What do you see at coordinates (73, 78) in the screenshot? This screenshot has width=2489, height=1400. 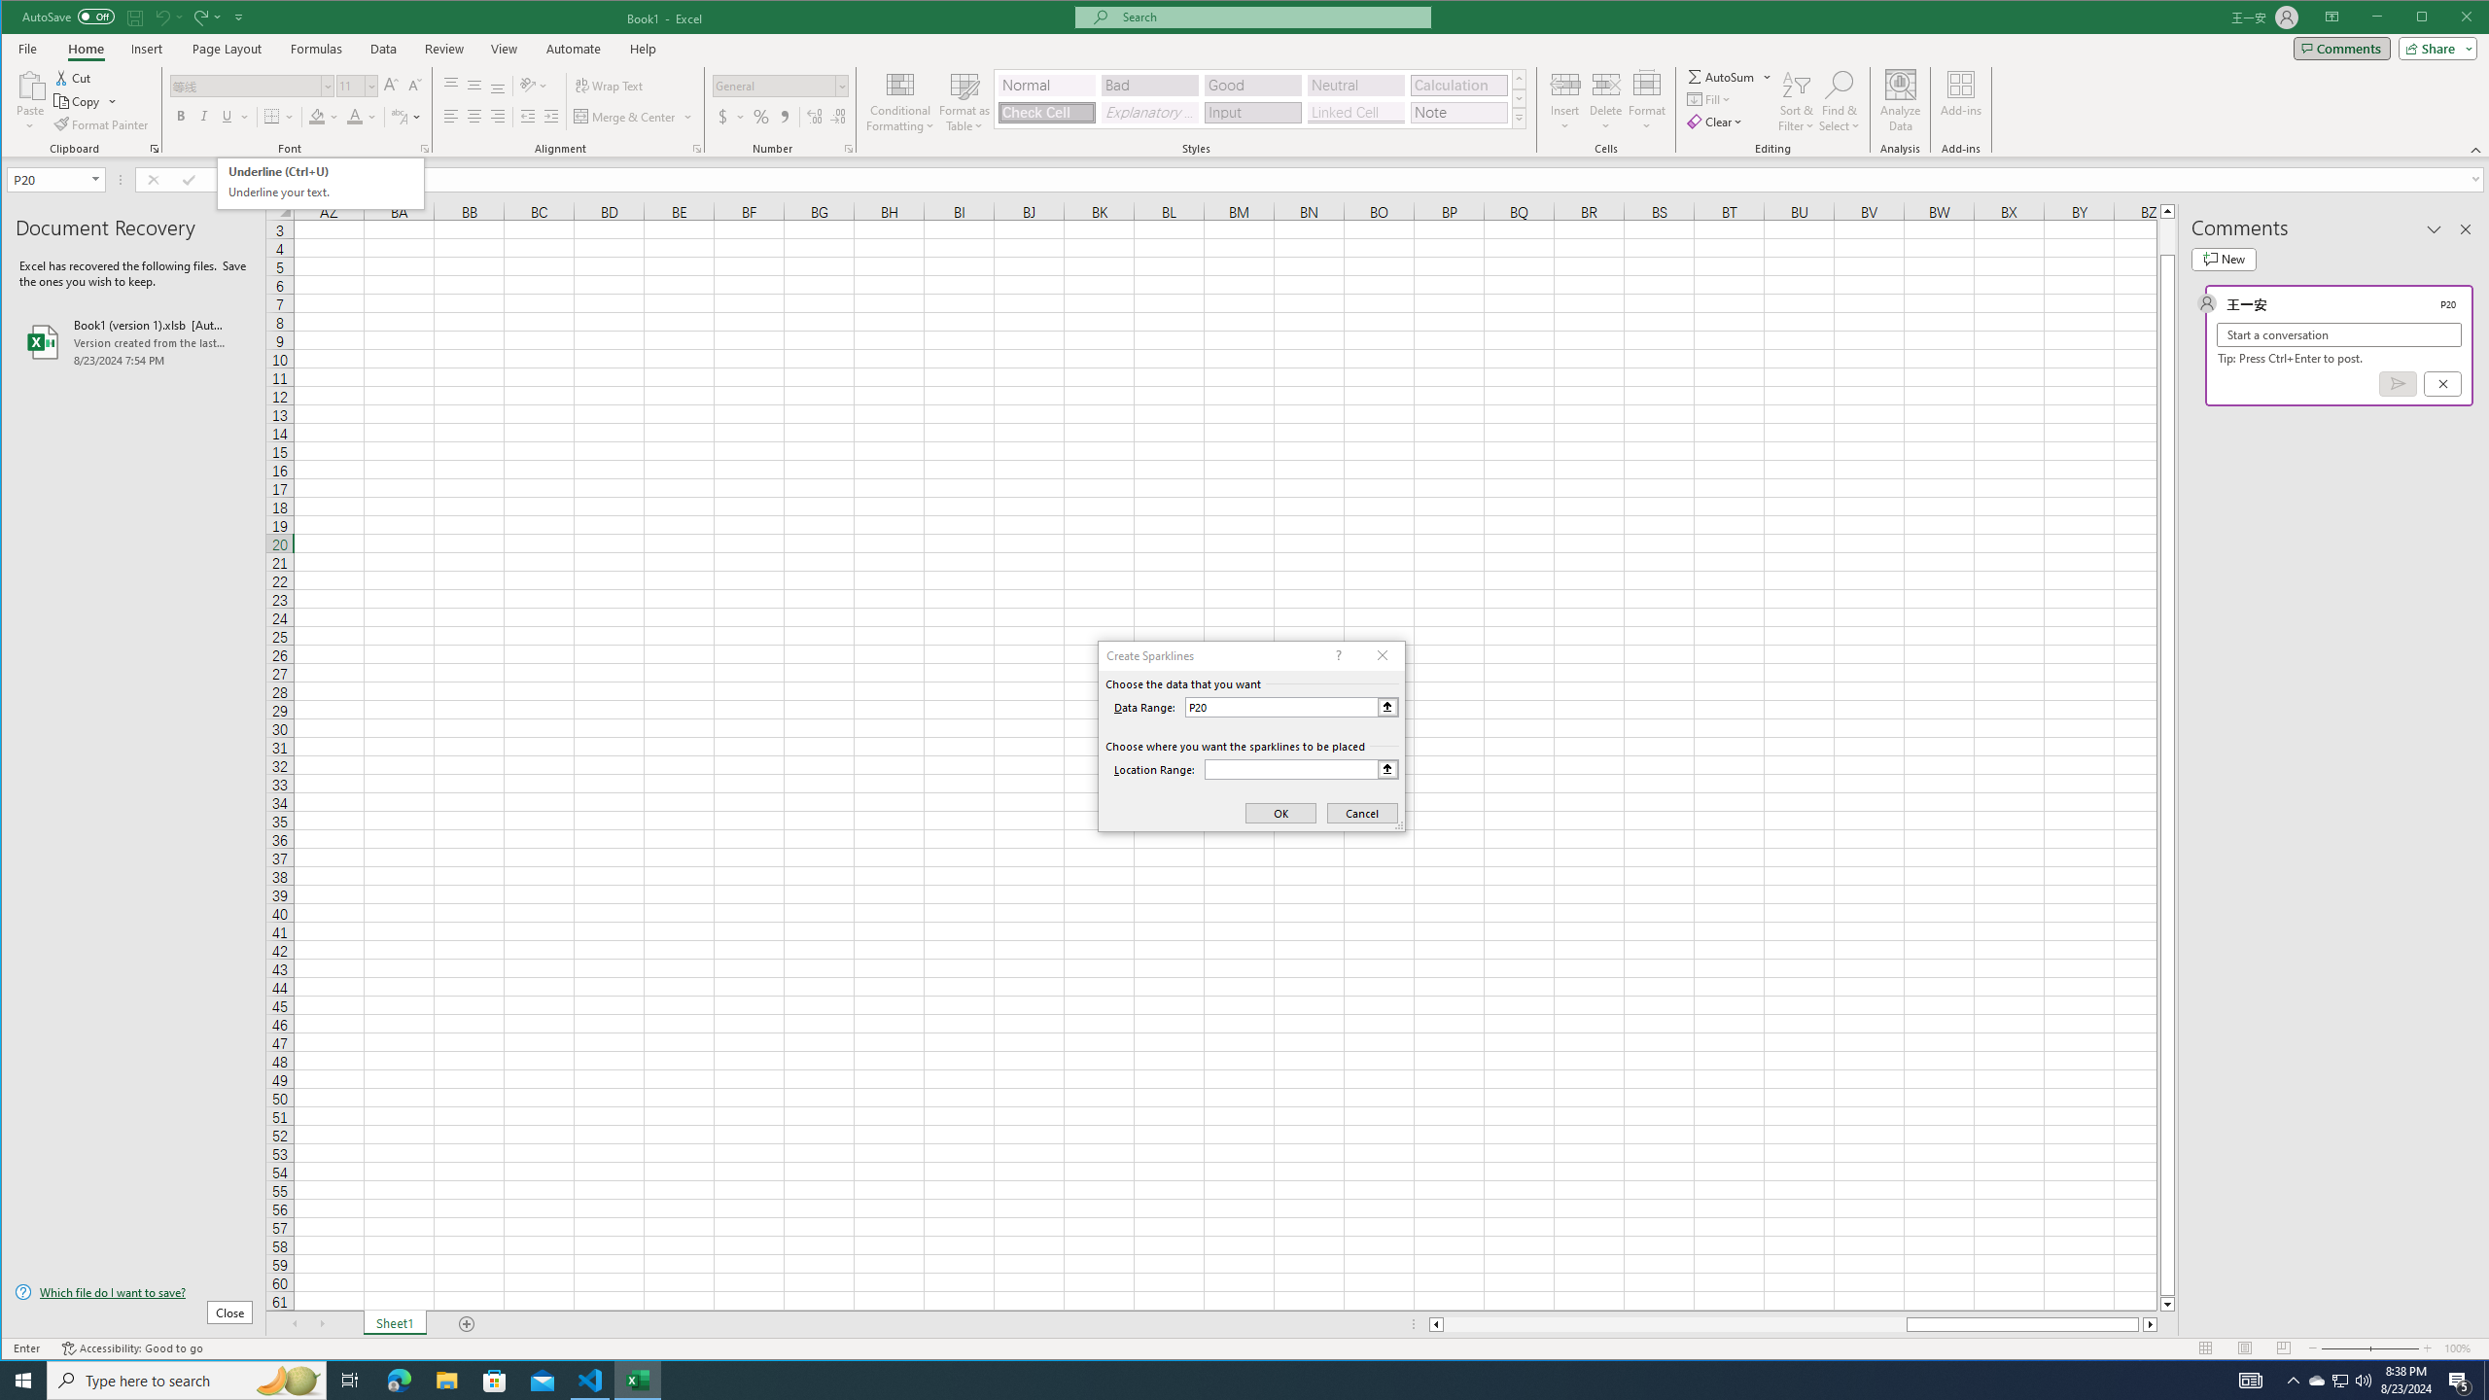 I see `Cut` at bounding box center [73, 78].